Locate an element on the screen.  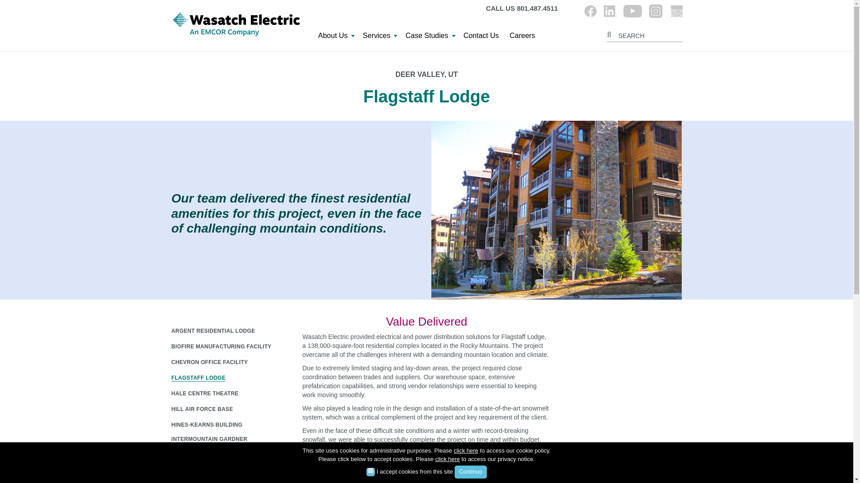
Continue is located at coordinates (470, 472).